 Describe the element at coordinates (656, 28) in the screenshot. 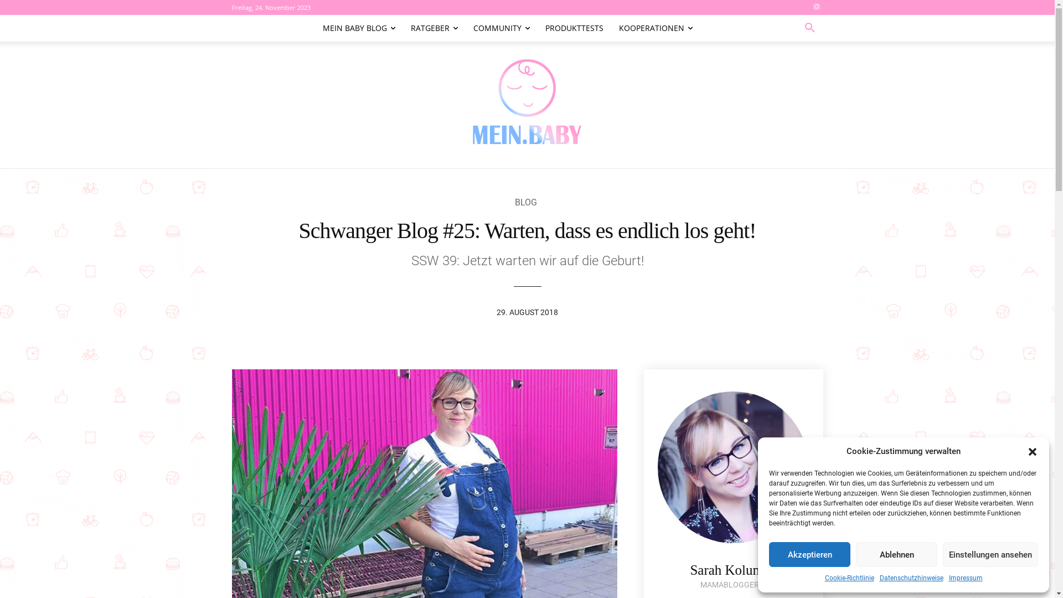

I see `KOOPERATIONEN` at that location.